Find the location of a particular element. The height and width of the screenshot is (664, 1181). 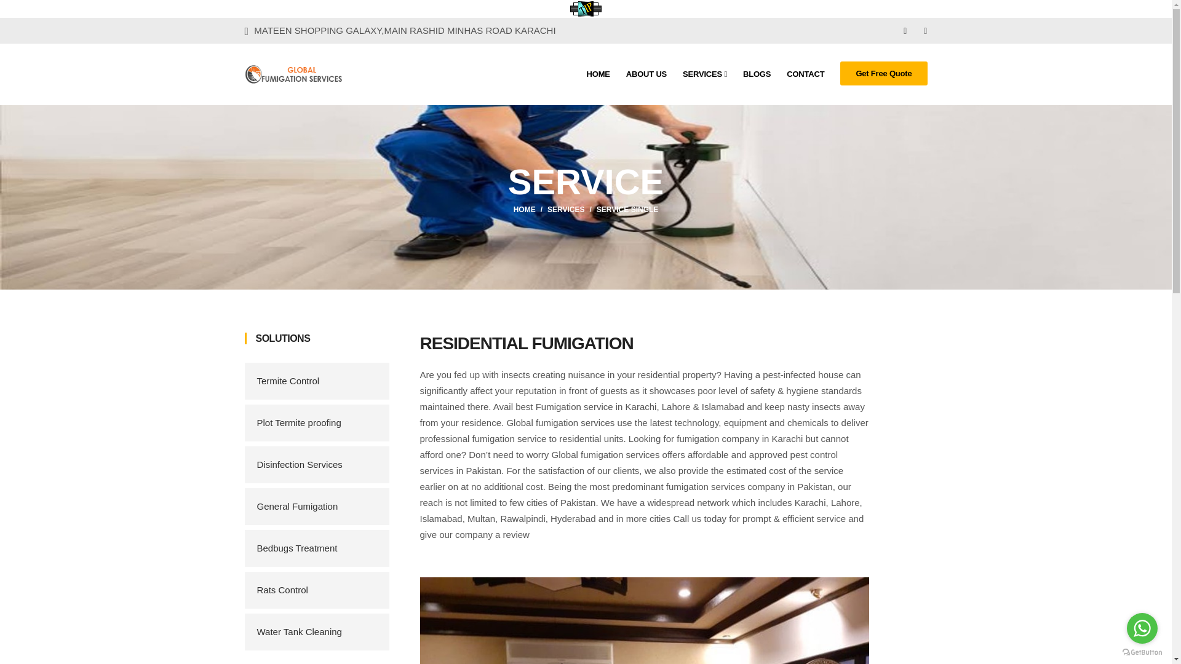

Bedbugs Treatment is located at coordinates (317, 548).